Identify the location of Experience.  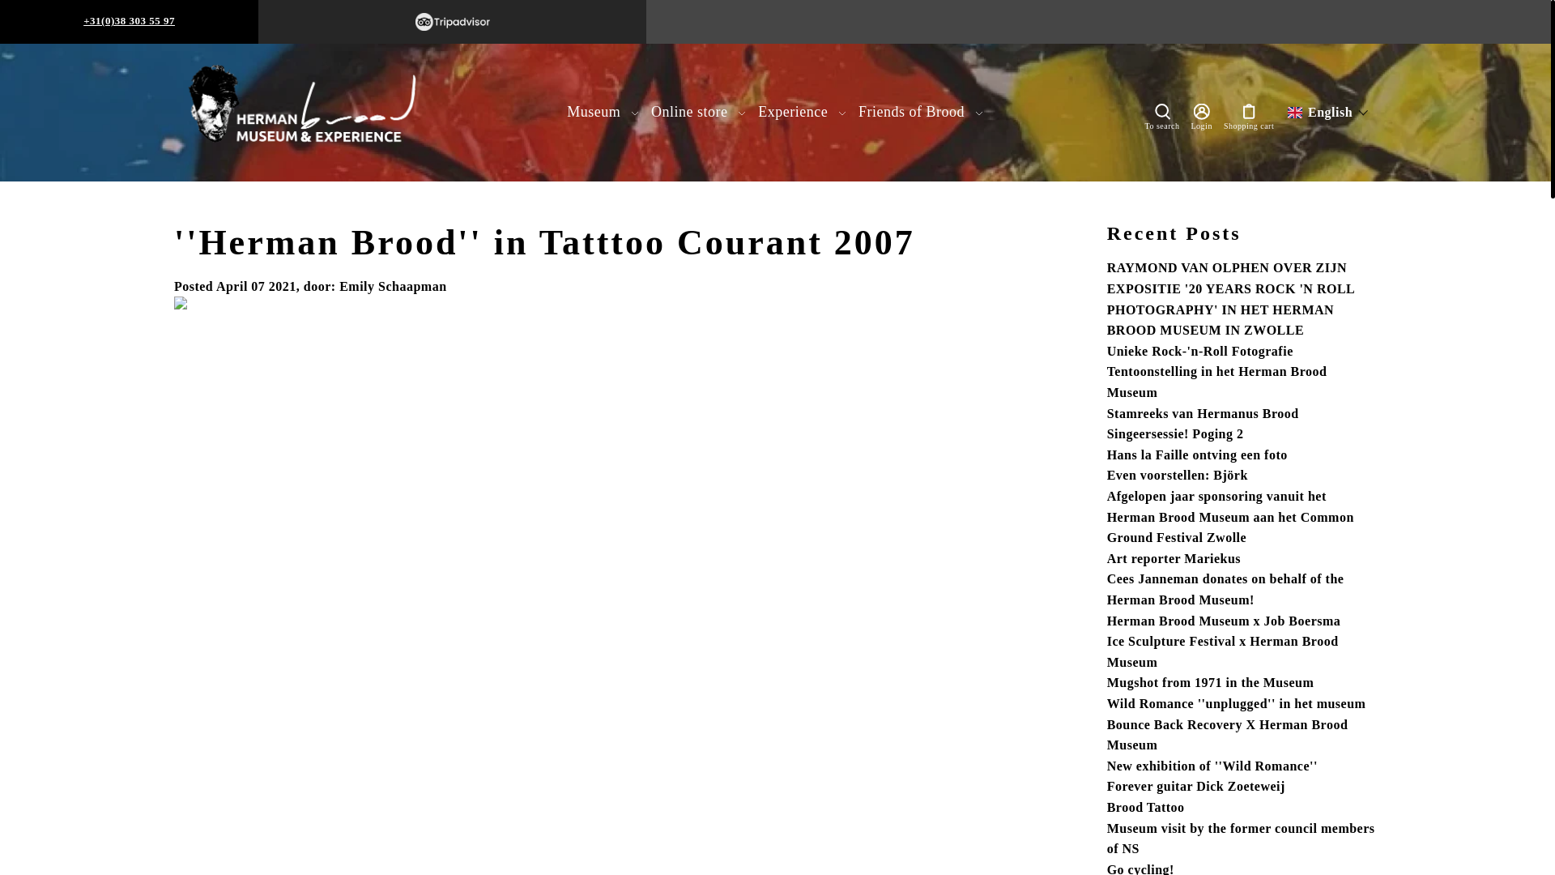
(802, 112).